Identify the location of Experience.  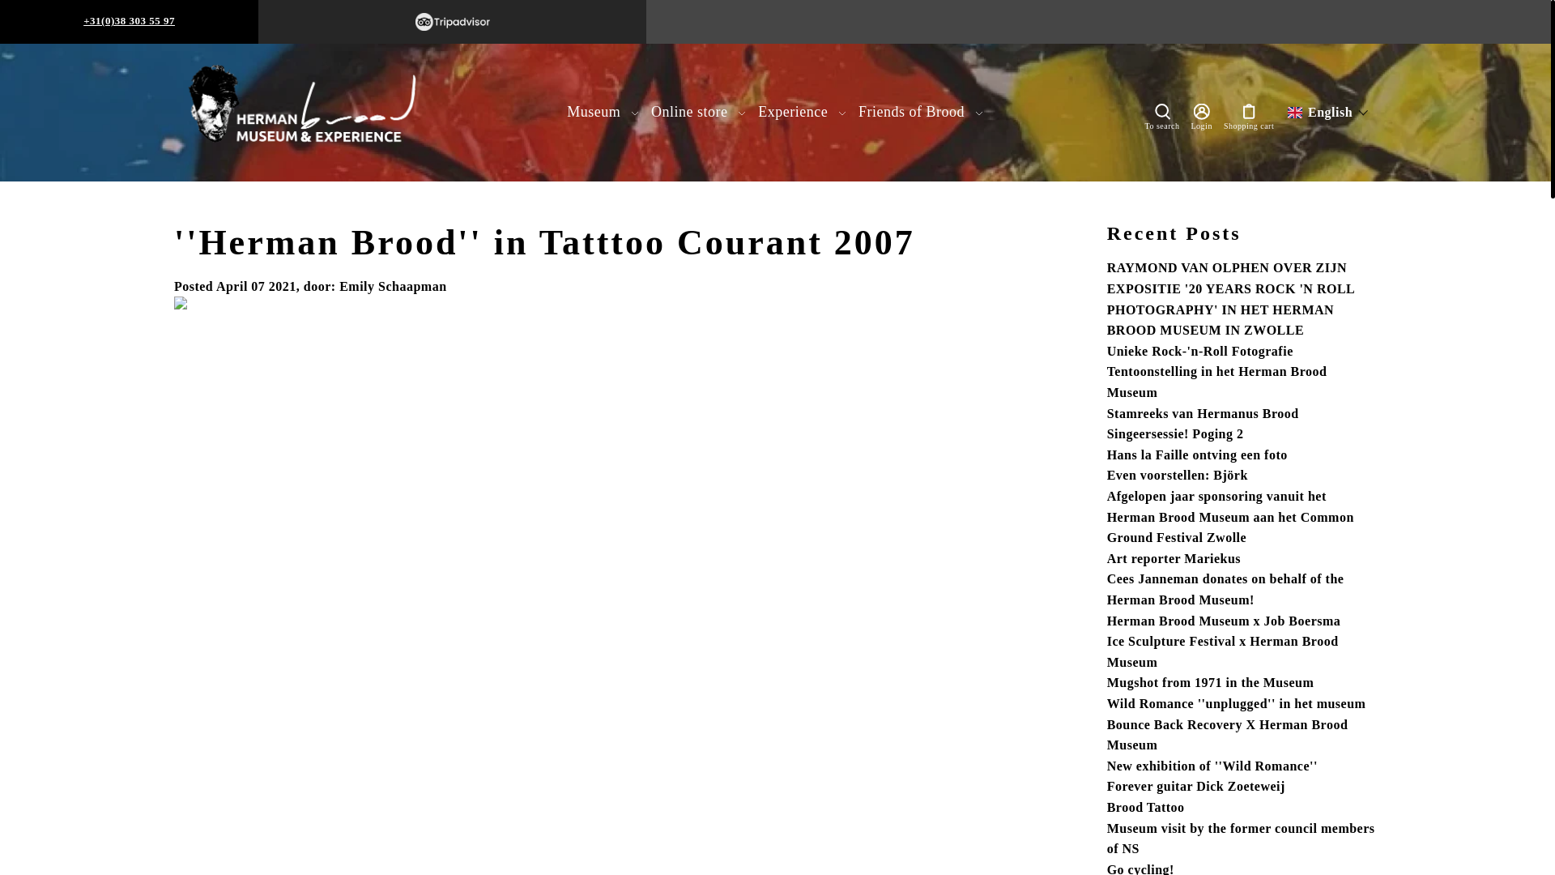
(802, 112).